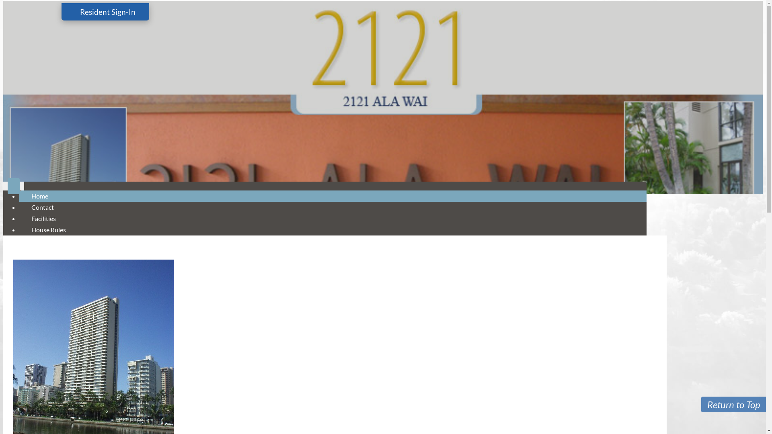 The width and height of the screenshot is (772, 434). I want to click on Facilities, so click(43, 219).